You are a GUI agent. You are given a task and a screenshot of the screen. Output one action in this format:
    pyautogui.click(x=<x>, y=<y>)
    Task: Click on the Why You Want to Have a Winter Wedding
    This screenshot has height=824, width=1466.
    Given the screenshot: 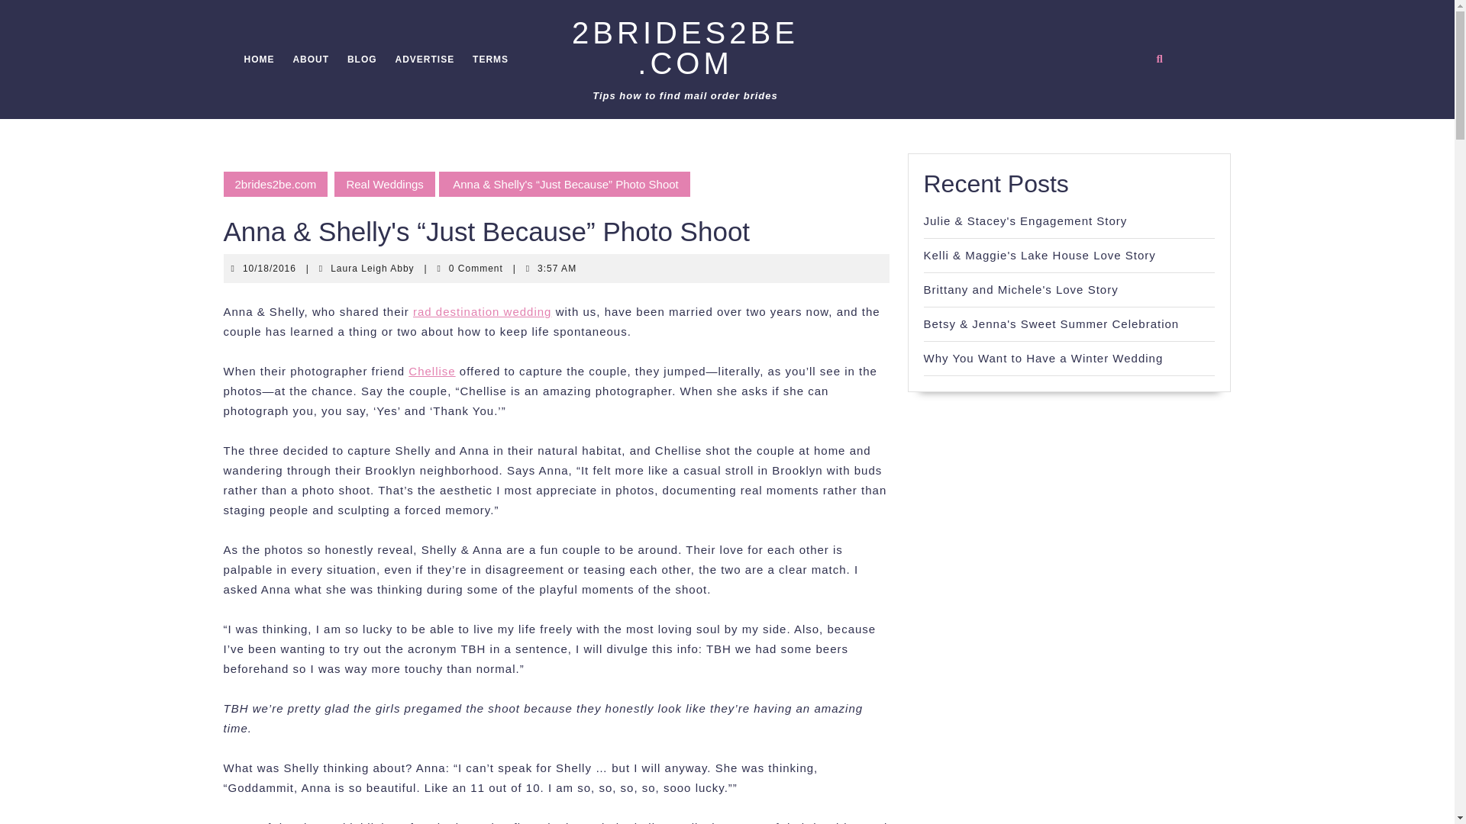 What is the action you would take?
    pyautogui.click(x=490, y=60)
    